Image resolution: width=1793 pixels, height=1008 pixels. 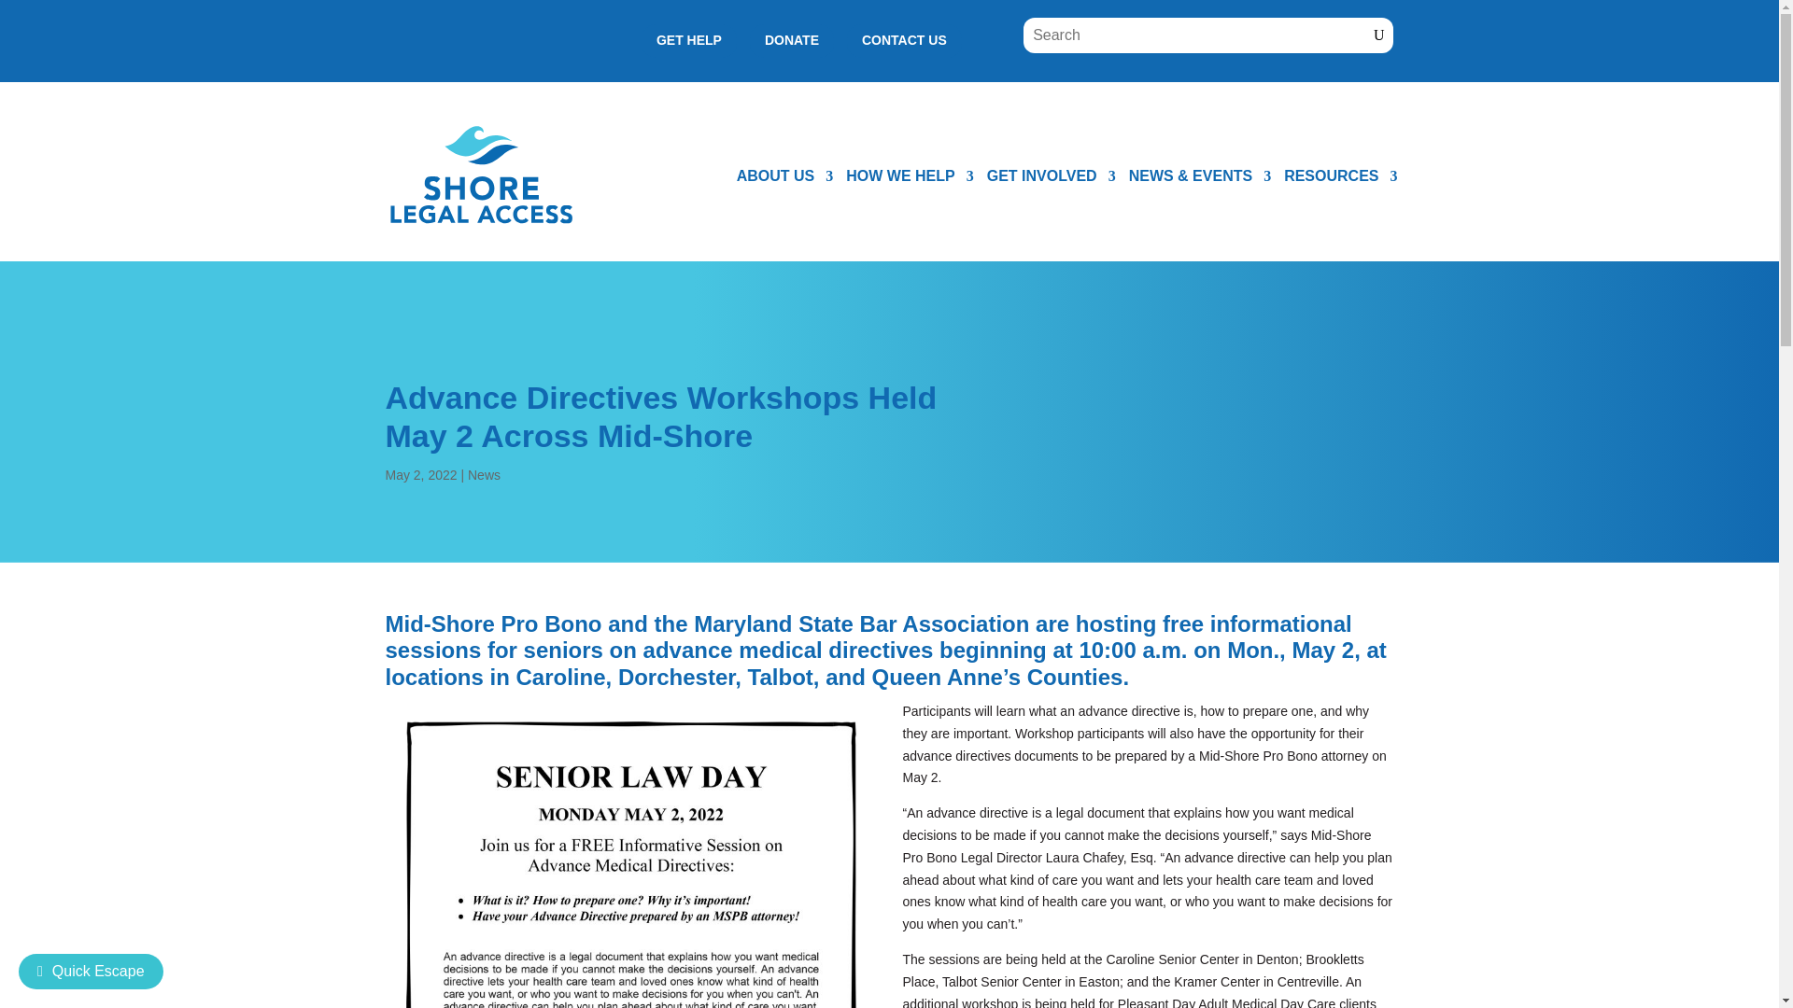 I want to click on GET HELP, so click(x=689, y=40).